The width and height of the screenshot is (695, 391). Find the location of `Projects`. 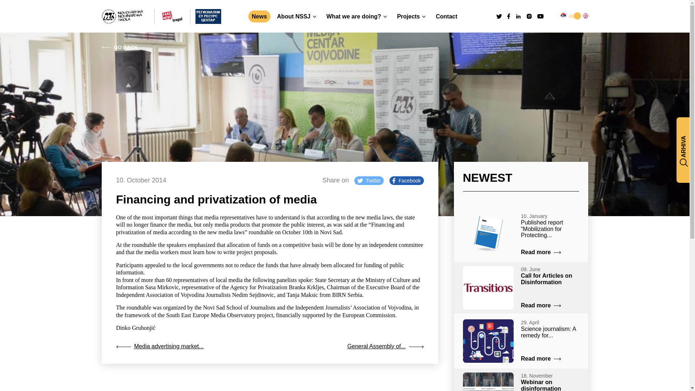

Projects is located at coordinates (411, 16).